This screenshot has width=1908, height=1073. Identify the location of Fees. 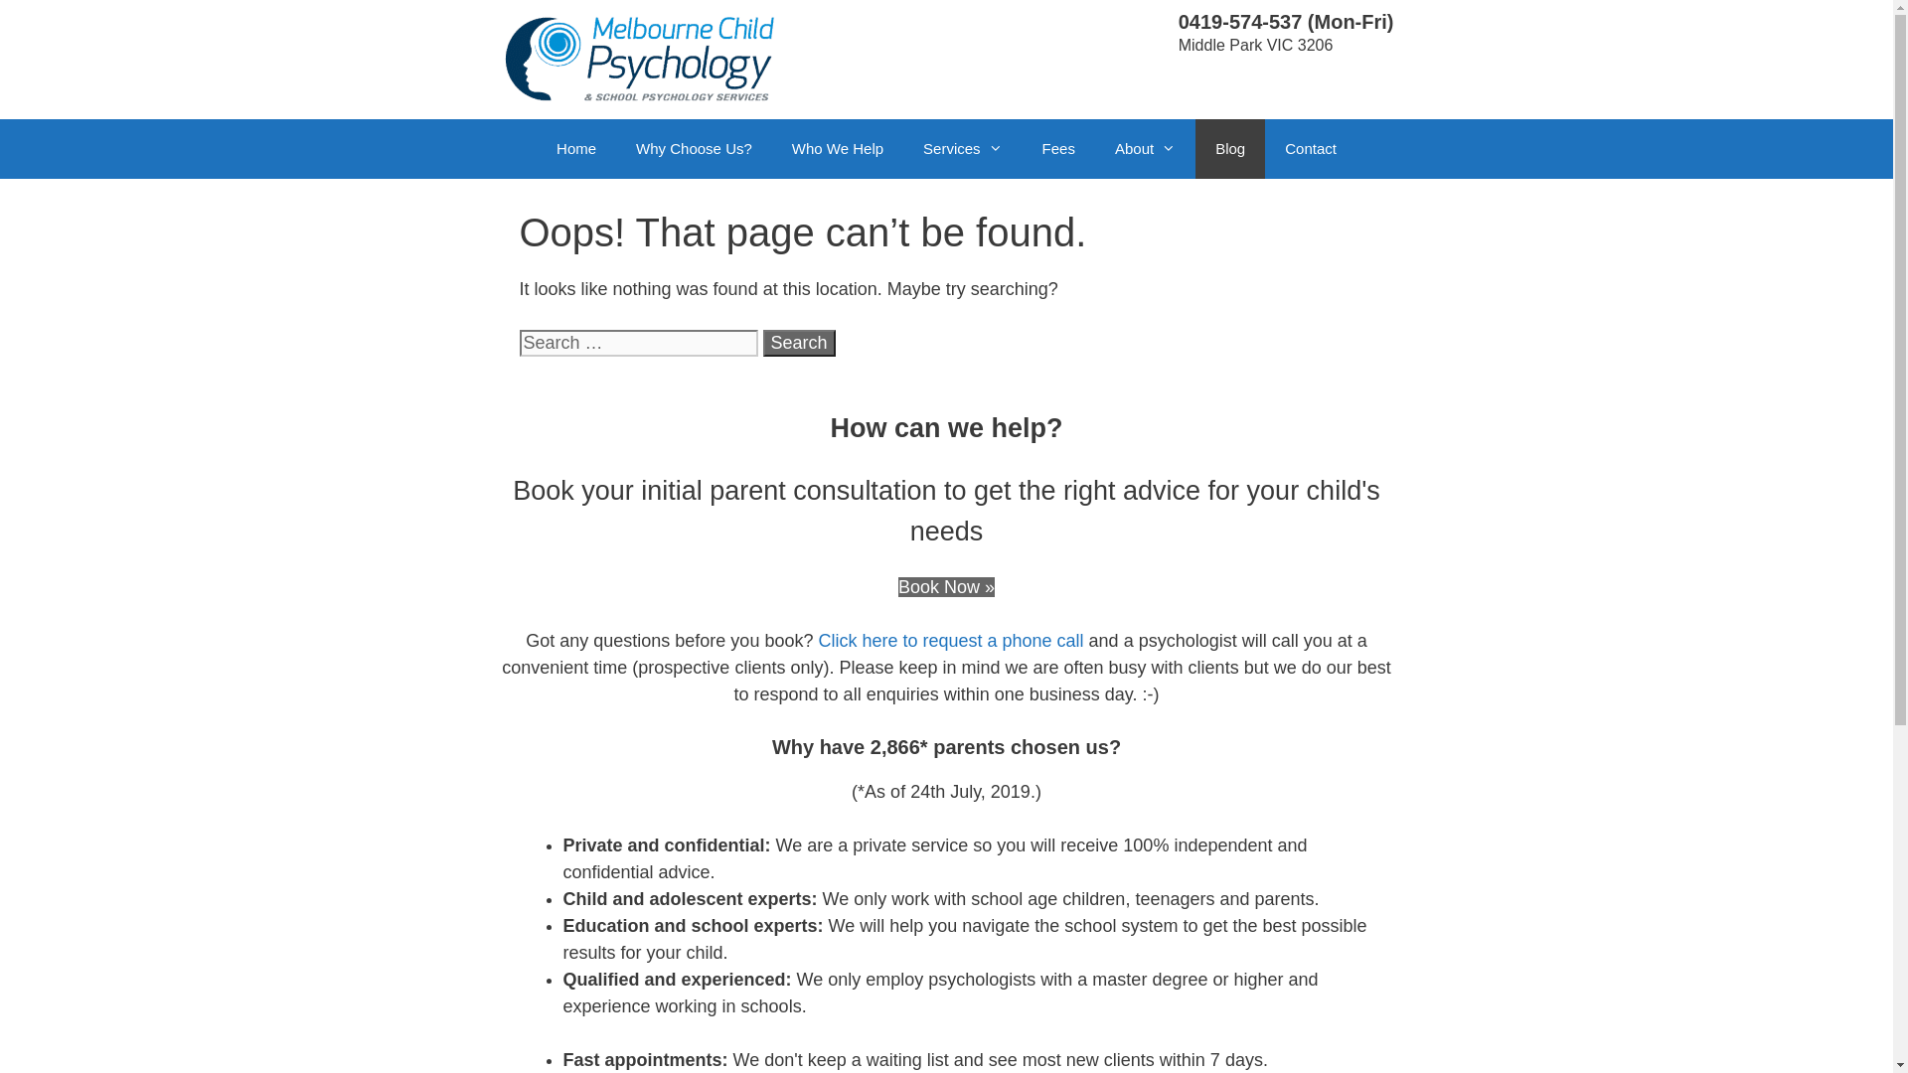
(1059, 149).